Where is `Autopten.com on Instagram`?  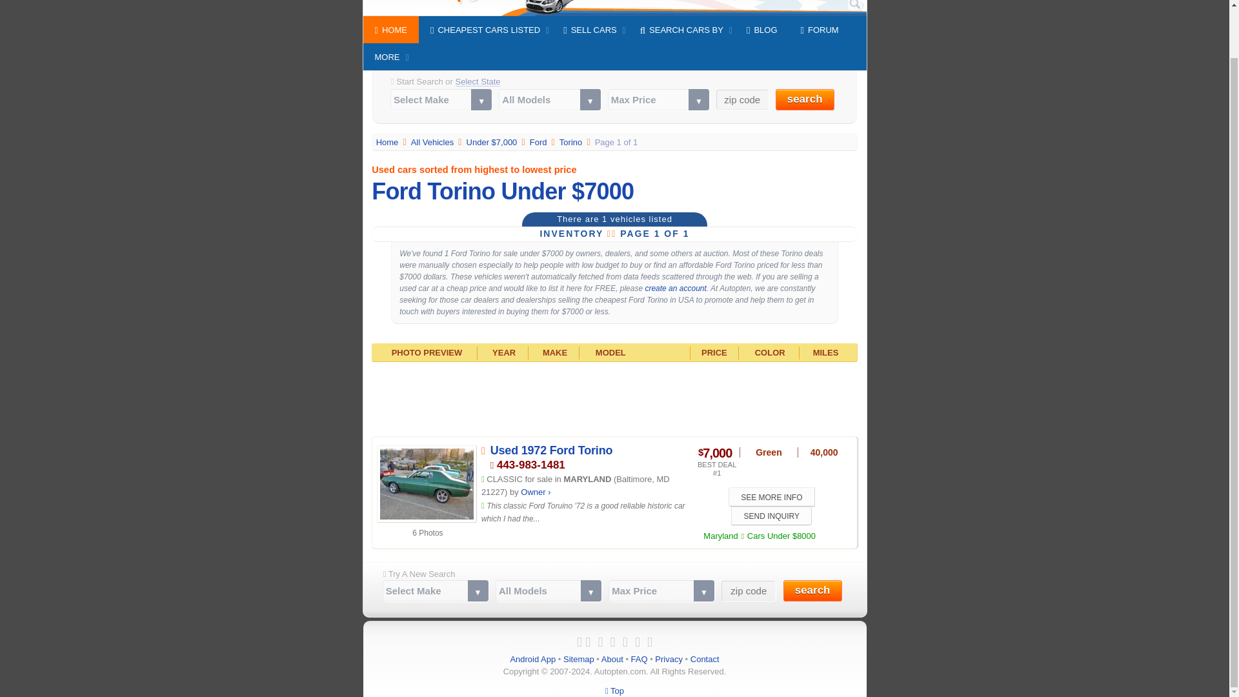
Autopten.com on Instagram is located at coordinates (613, 641).